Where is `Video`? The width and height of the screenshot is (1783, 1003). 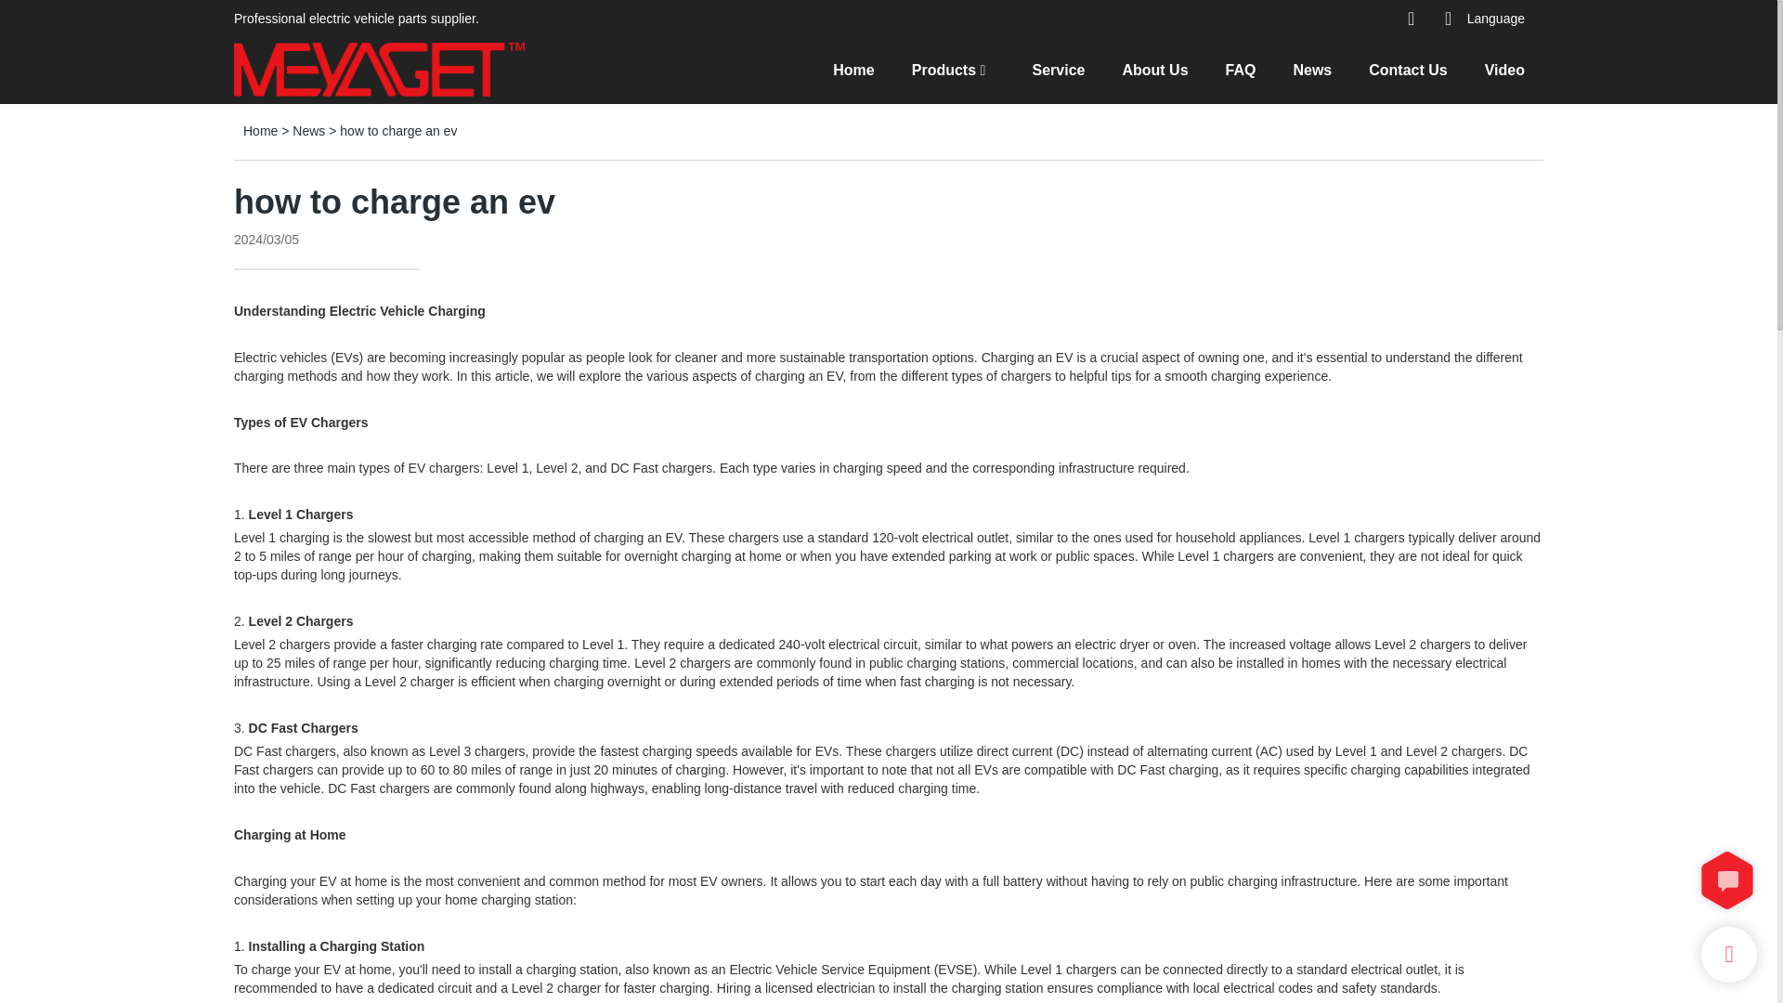
Video is located at coordinates (1504, 69).